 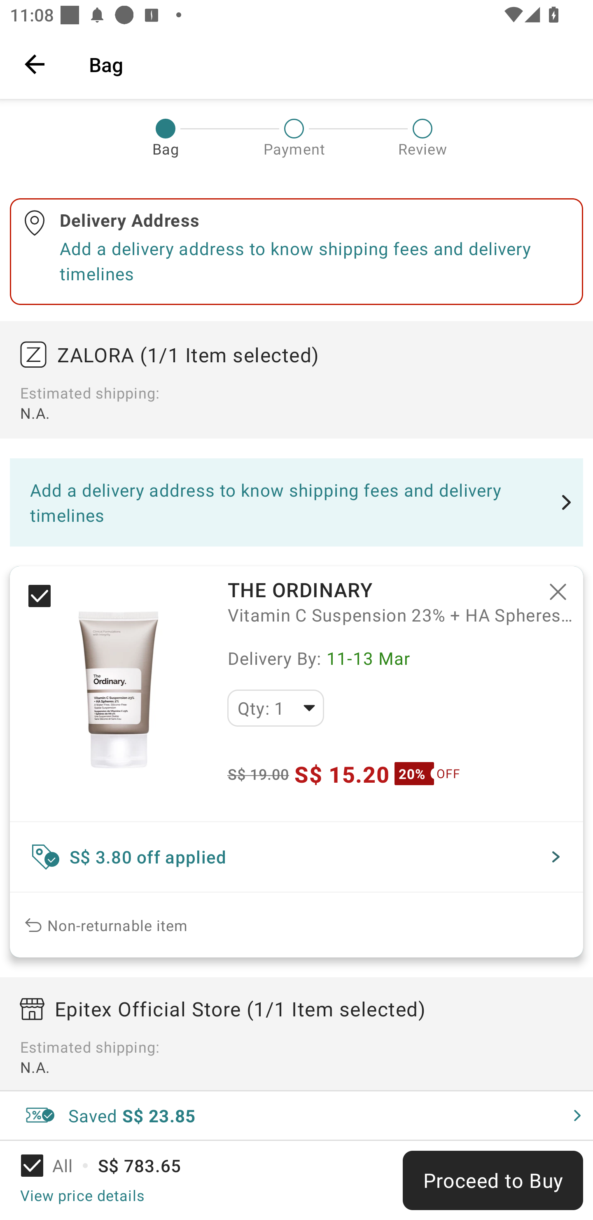 What do you see at coordinates (82, 1195) in the screenshot?
I see `View price details` at bounding box center [82, 1195].